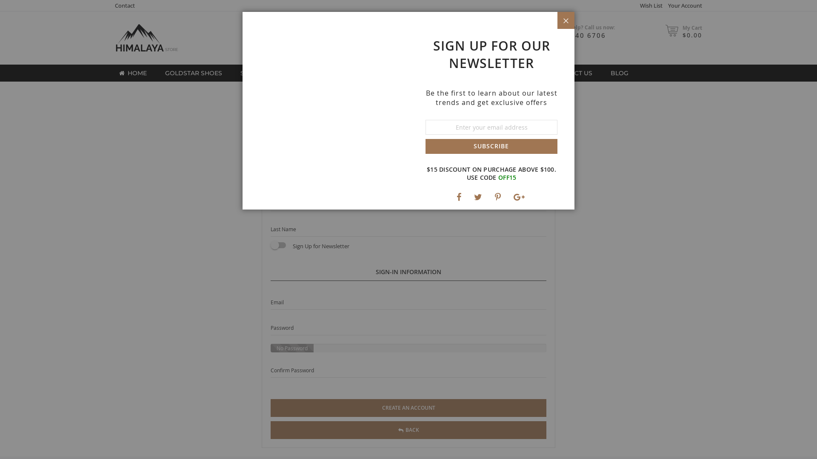 The height and width of the screenshot is (459, 817). I want to click on BACK, so click(405, 447).